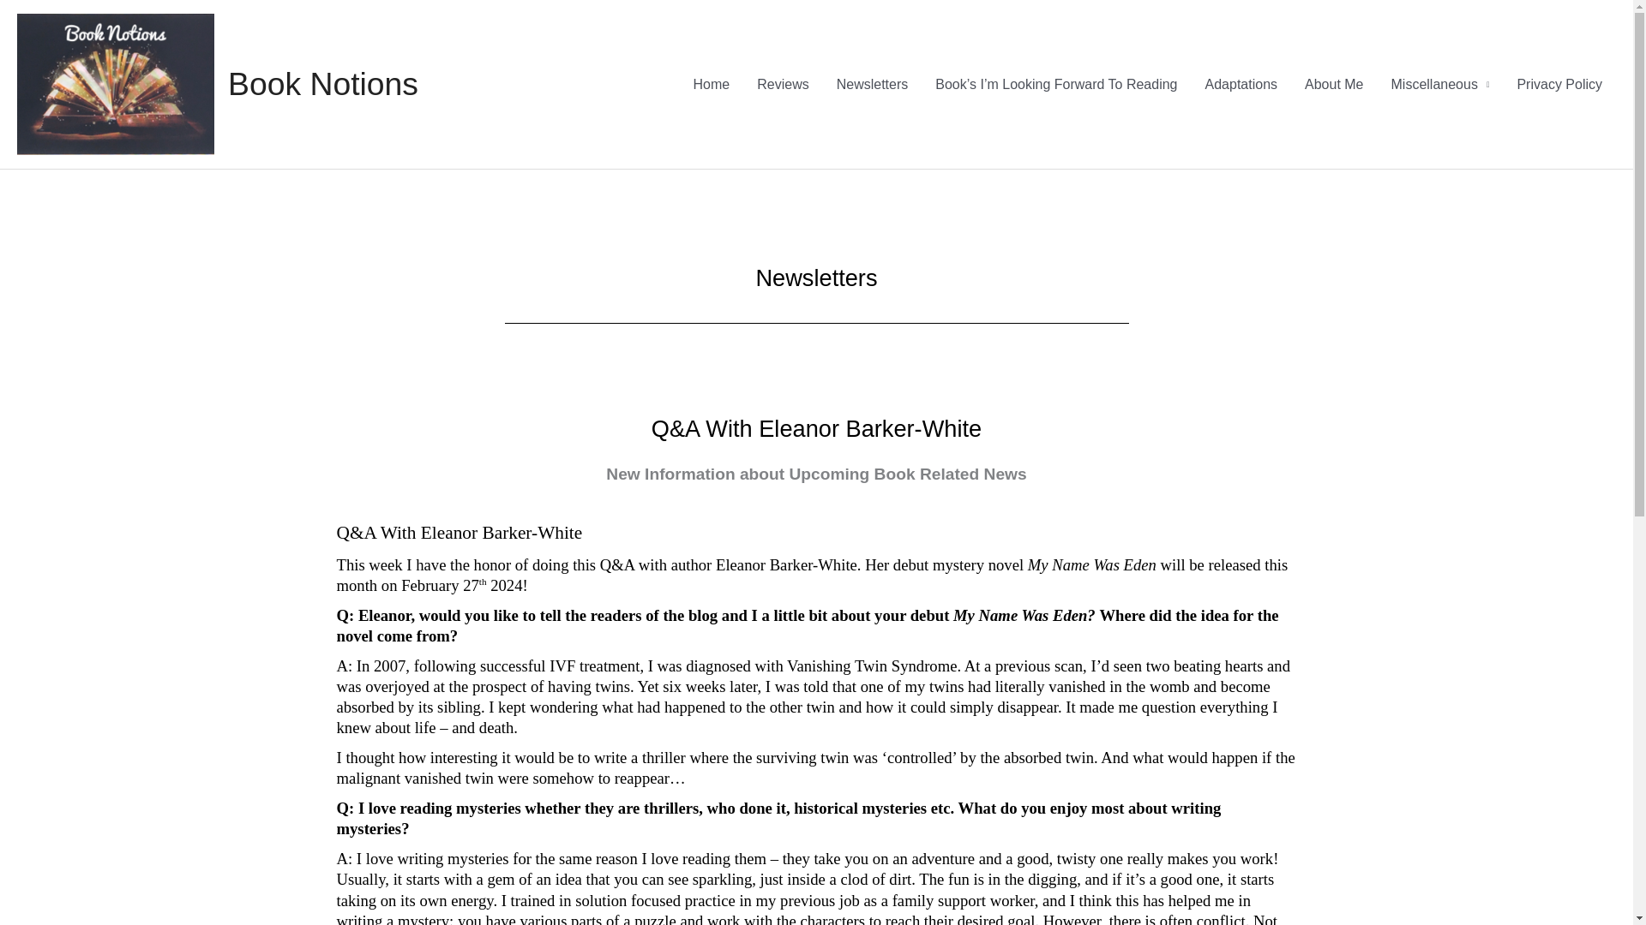  What do you see at coordinates (1559, 83) in the screenshot?
I see `Privacy Policy` at bounding box center [1559, 83].